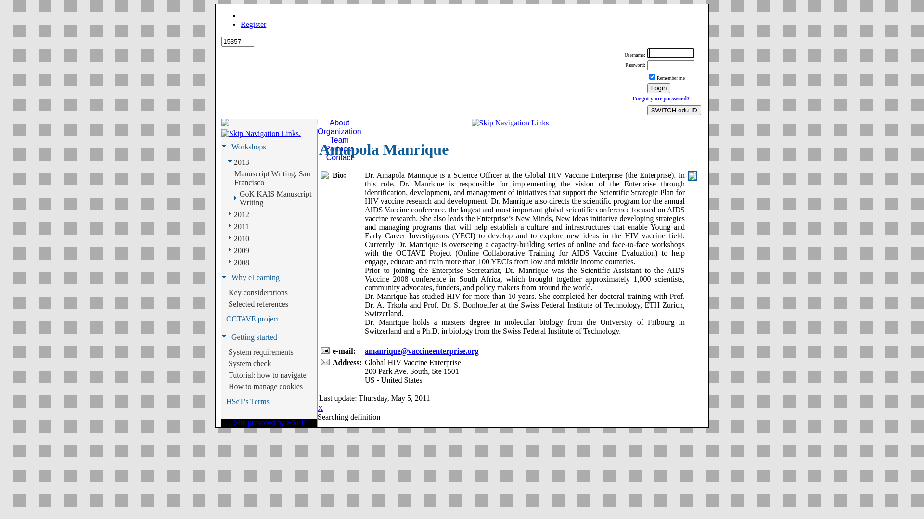 The height and width of the screenshot is (519, 924). Describe the element at coordinates (340, 132) in the screenshot. I see `Organization` at that location.